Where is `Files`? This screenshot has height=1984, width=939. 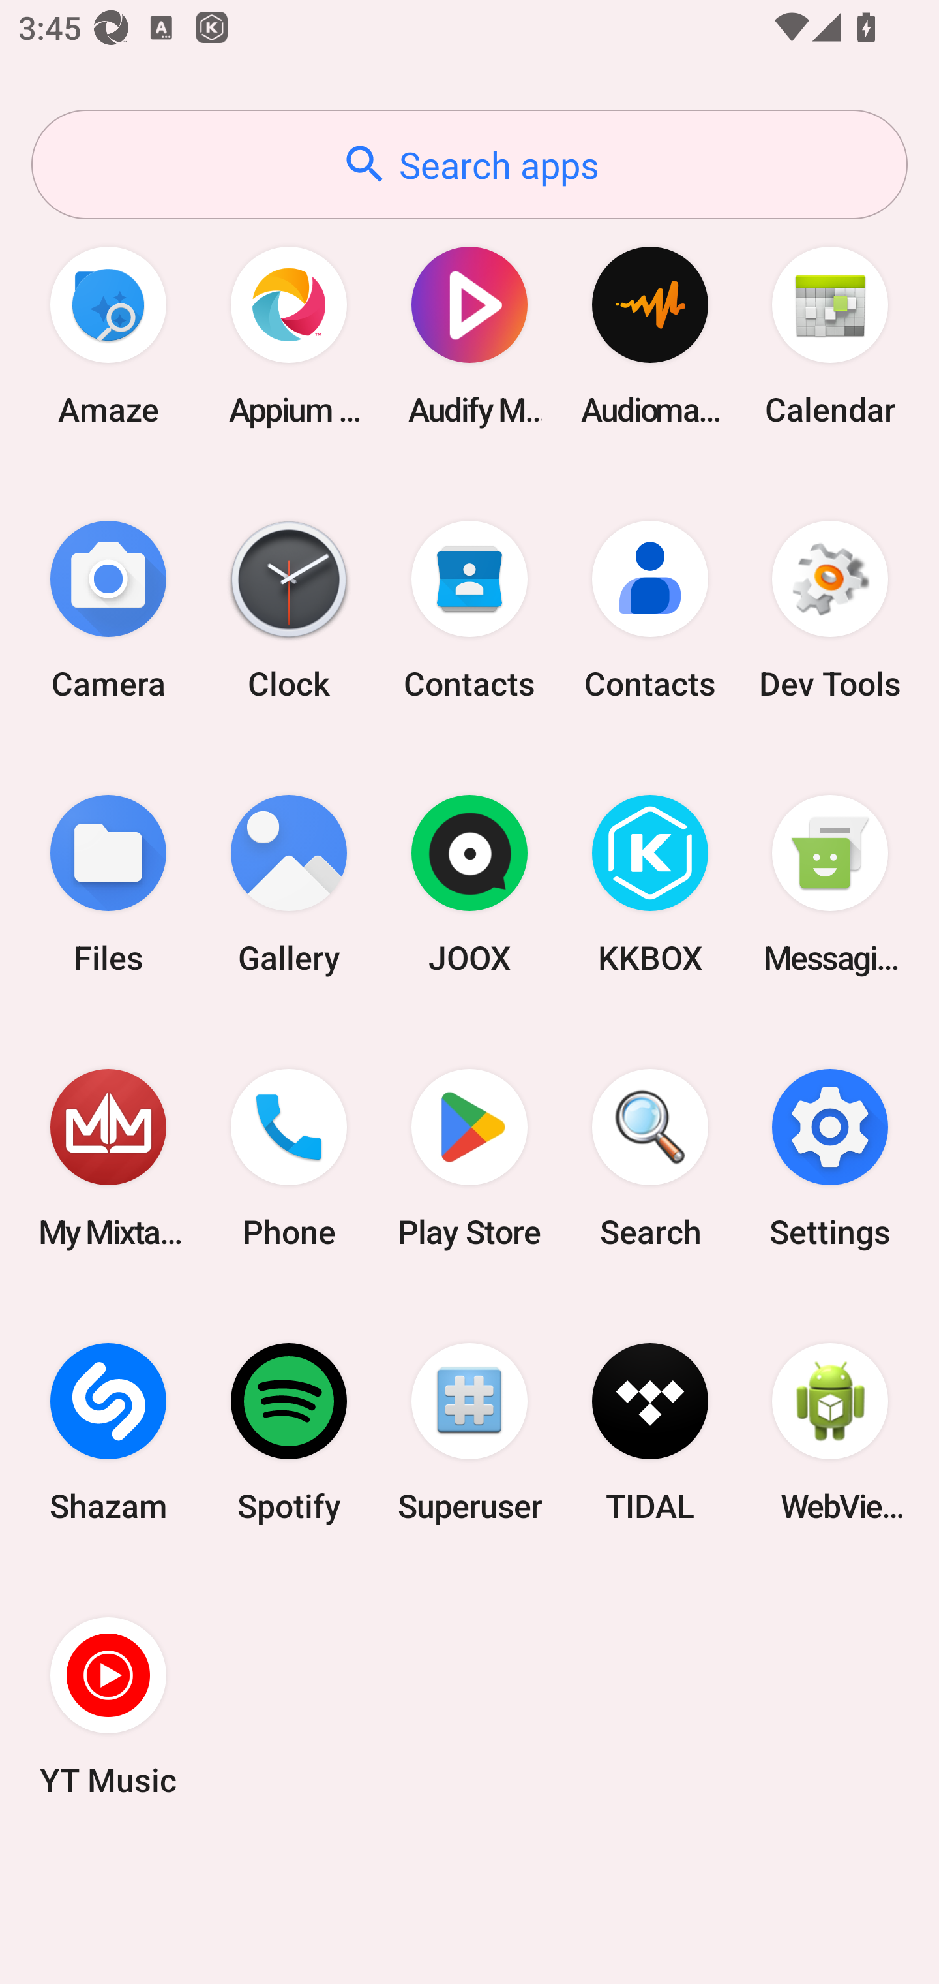
Files is located at coordinates (108, 885).